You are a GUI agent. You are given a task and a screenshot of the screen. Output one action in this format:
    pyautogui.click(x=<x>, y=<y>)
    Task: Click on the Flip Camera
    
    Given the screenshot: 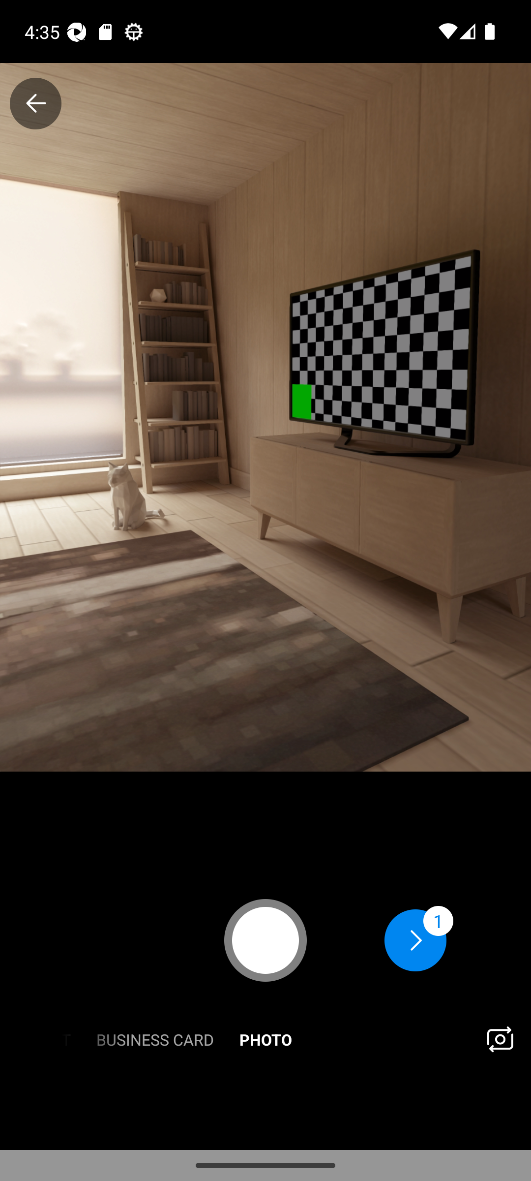 What is the action you would take?
    pyautogui.click(x=500, y=1038)
    